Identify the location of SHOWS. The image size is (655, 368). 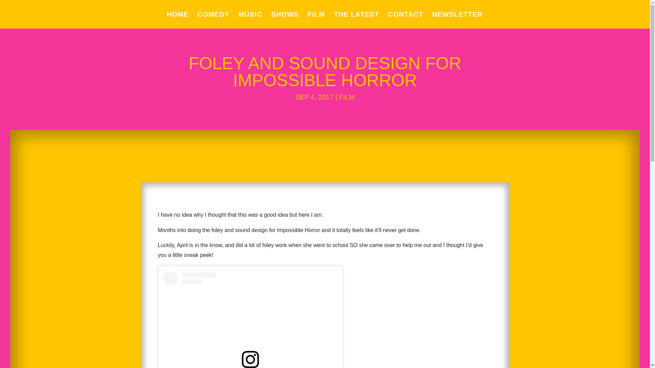
(285, 20).